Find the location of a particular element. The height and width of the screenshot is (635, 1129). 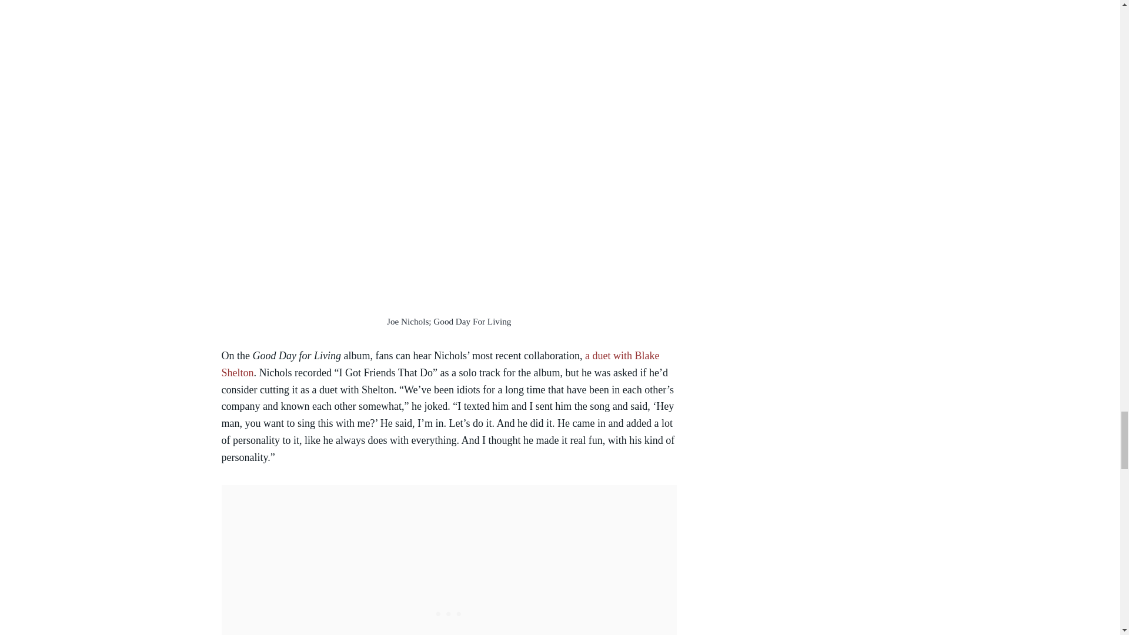

a duet with Blake Shelton is located at coordinates (440, 364).